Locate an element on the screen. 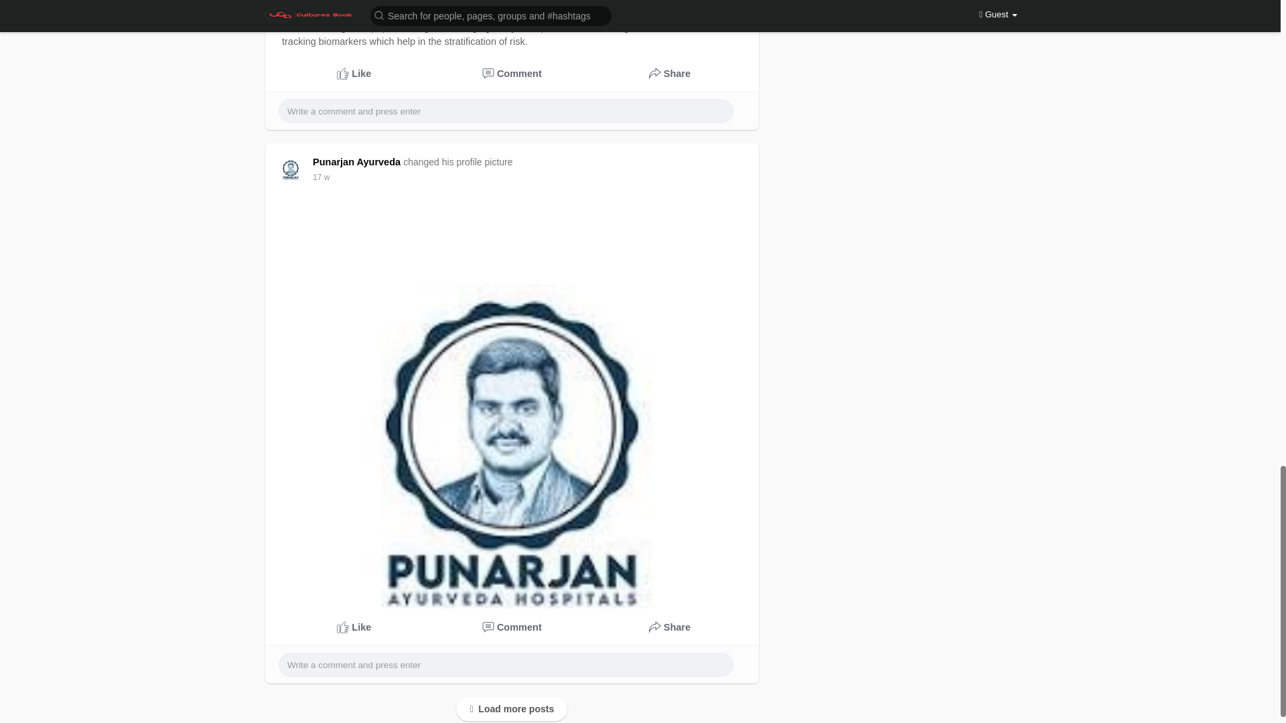 This screenshot has width=1286, height=723. Share is located at coordinates (669, 627).